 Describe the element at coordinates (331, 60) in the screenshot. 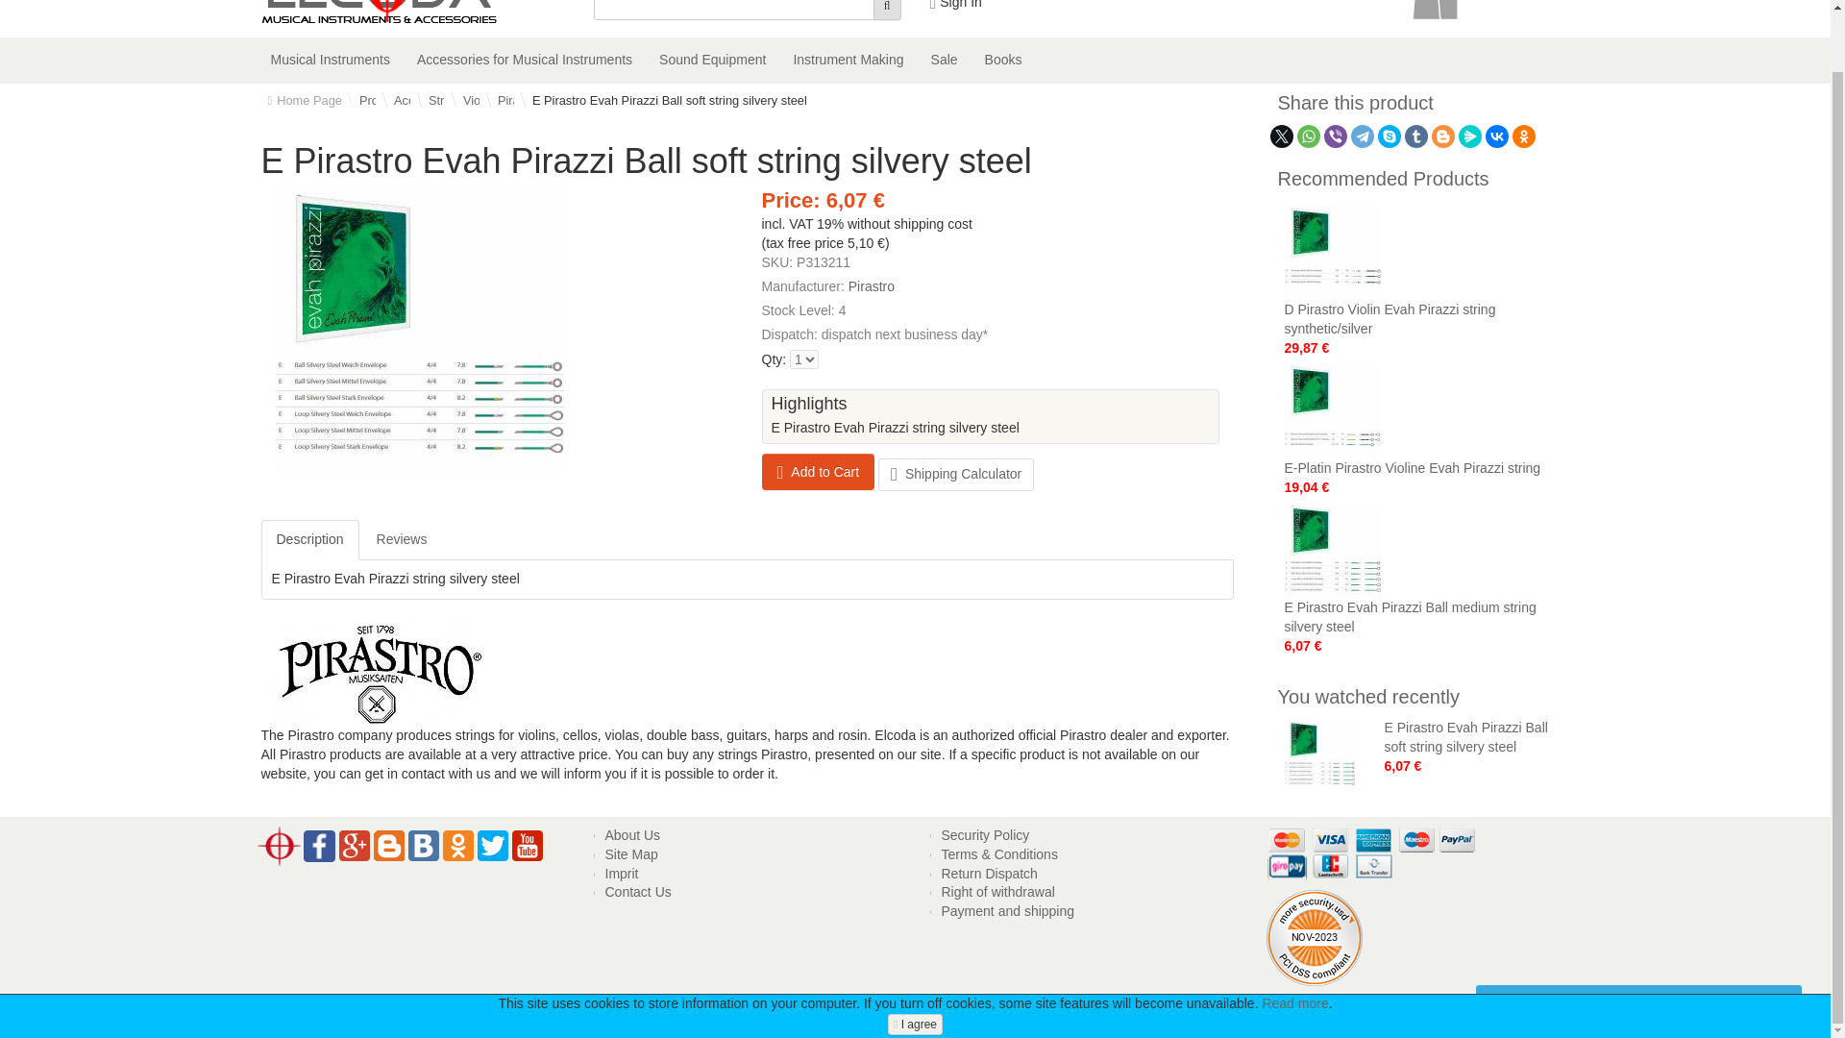

I see `Musical Instruments` at that location.